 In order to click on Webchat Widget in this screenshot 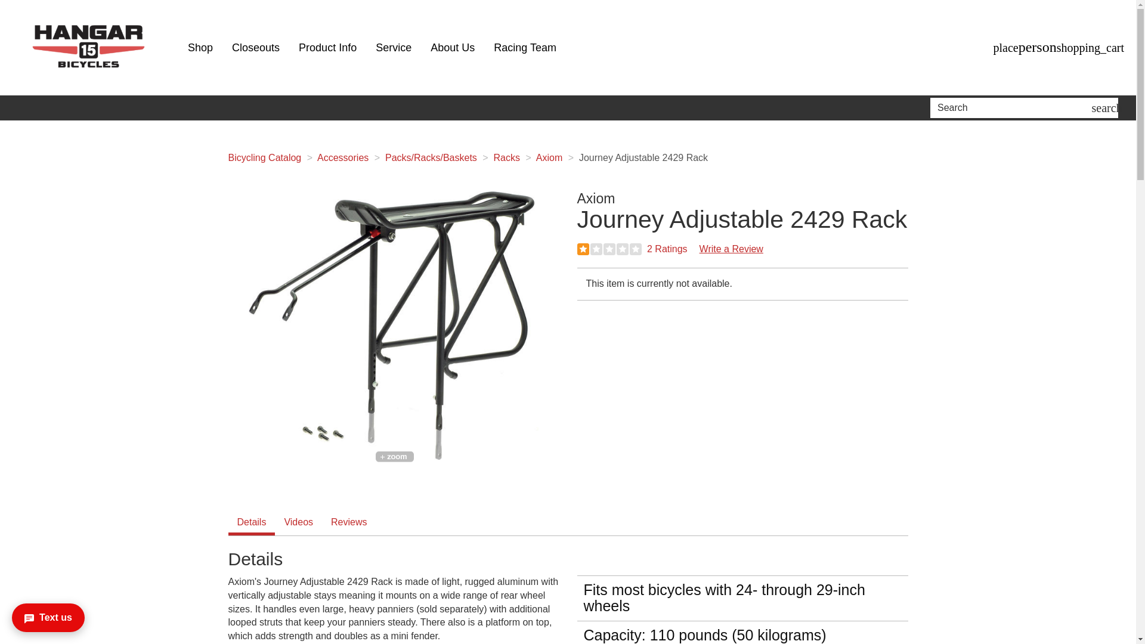, I will do `click(62, 611)`.